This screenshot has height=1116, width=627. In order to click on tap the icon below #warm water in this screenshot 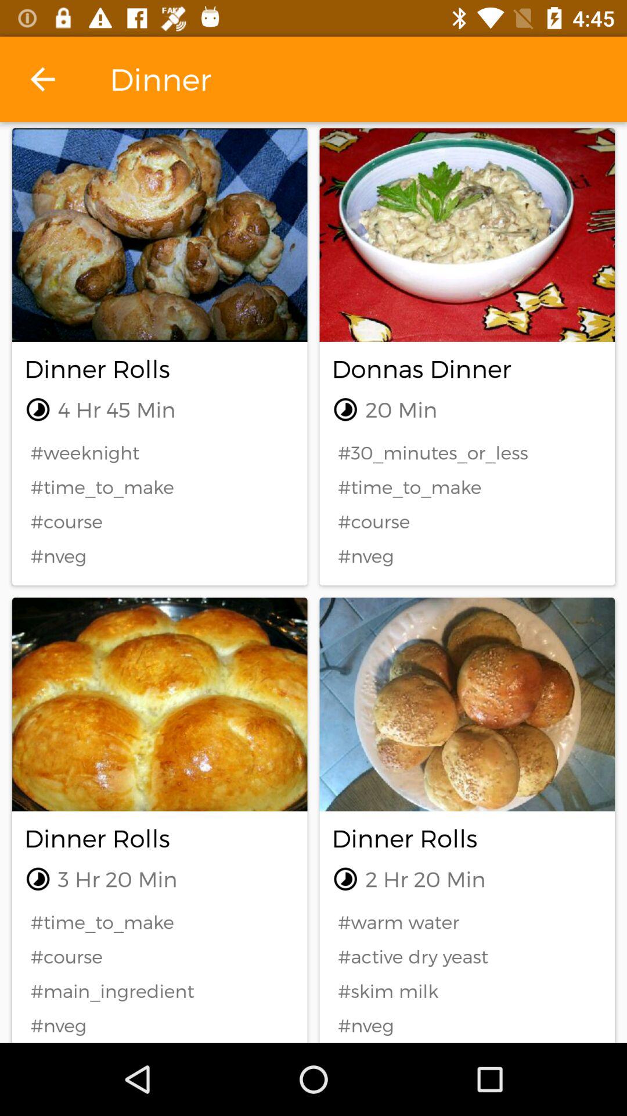, I will do `click(467, 957)`.